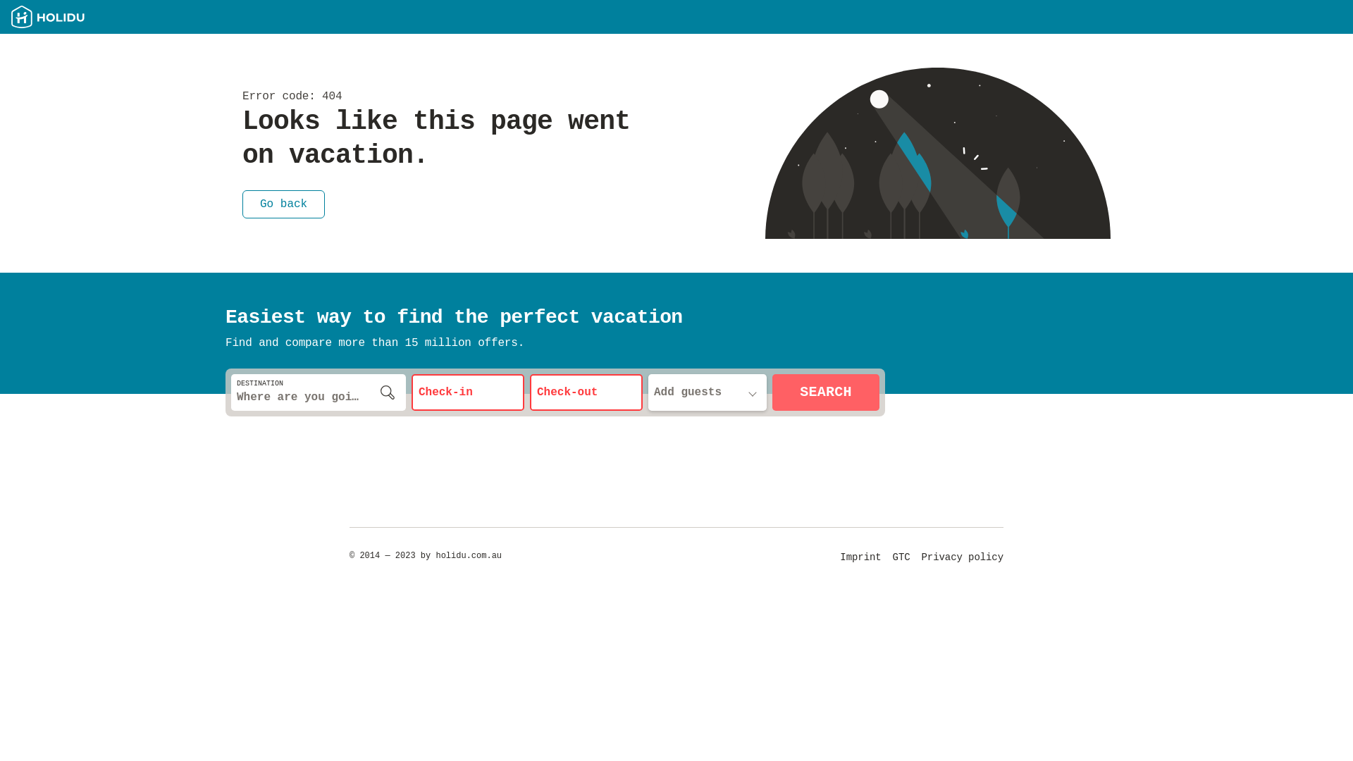 The image size is (1353, 761). Describe the element at coordinates (860, 557) in the screenshot. I see `Imprint` at that location.